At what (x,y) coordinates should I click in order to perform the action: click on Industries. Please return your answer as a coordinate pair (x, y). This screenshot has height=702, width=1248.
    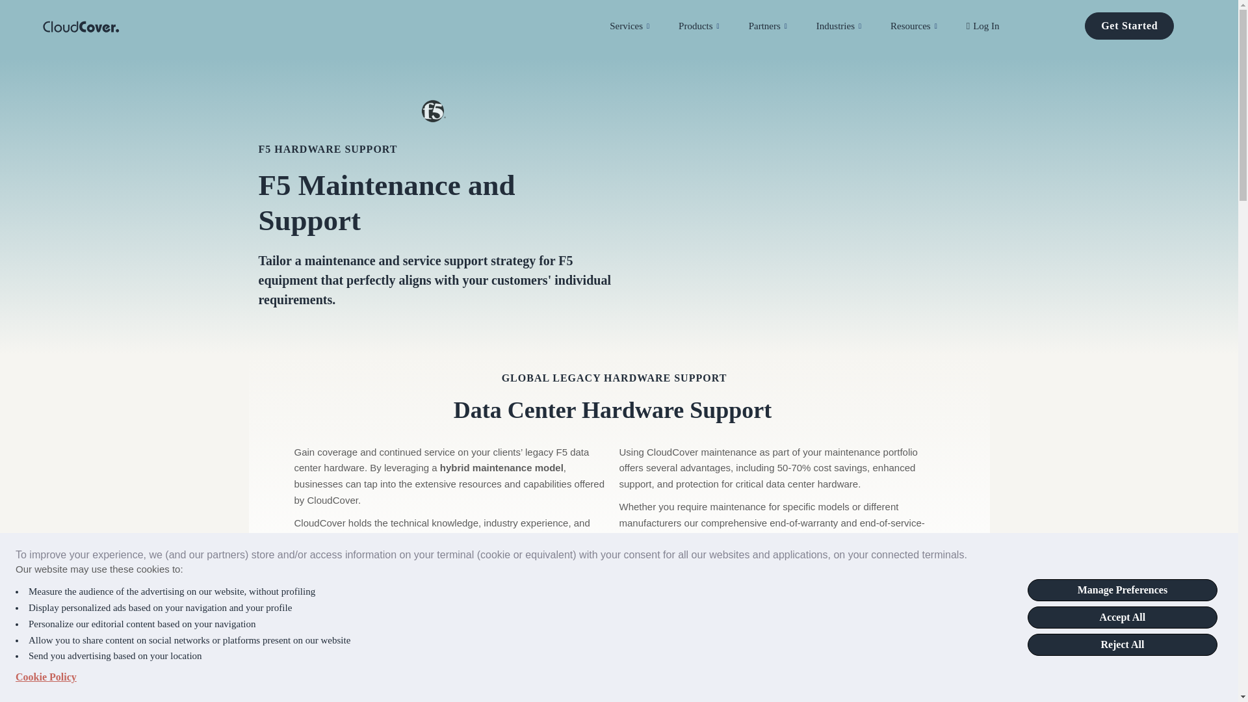
    Looking at the image, I should click on (853, 26).